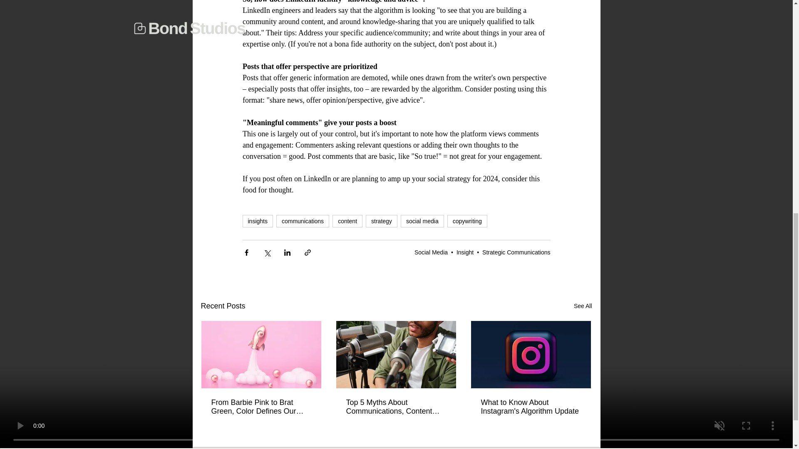 Image resolution: width=799 pixels, height=449 pixels. Describe the element at coordinates (347, 221) in the screenshot. I see `content` at that location.